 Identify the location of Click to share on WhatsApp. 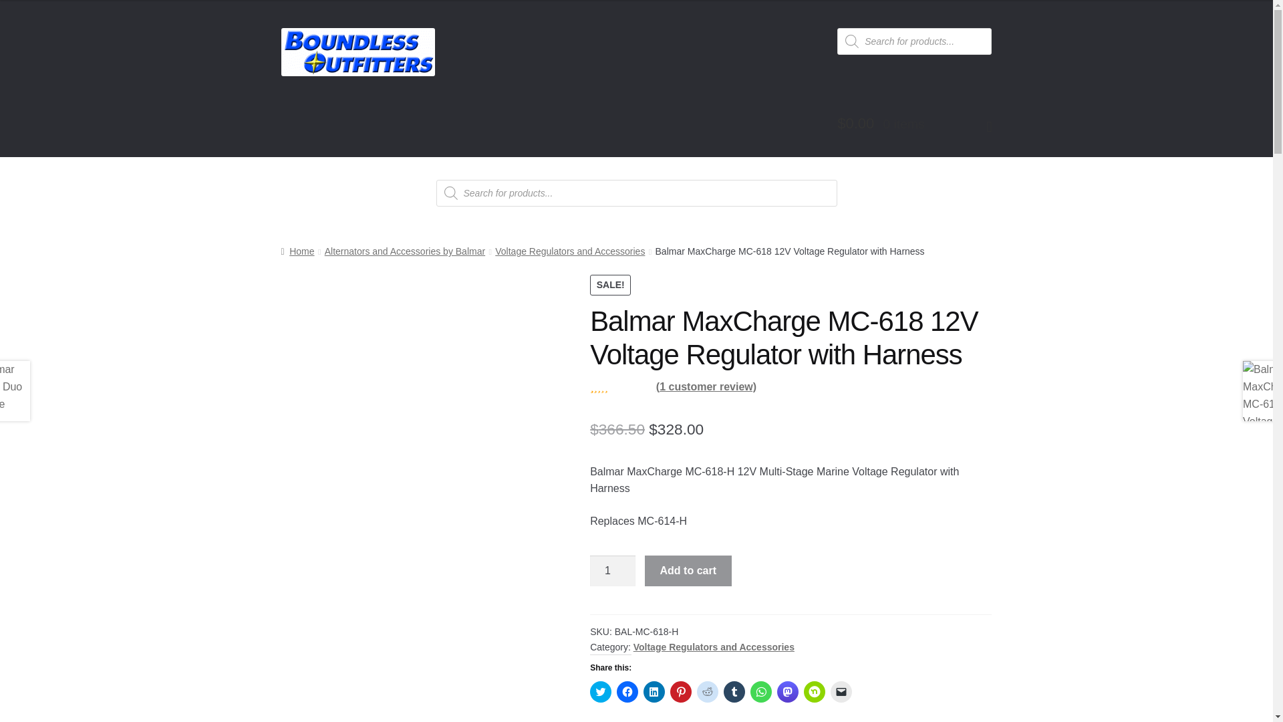
(761, 691).